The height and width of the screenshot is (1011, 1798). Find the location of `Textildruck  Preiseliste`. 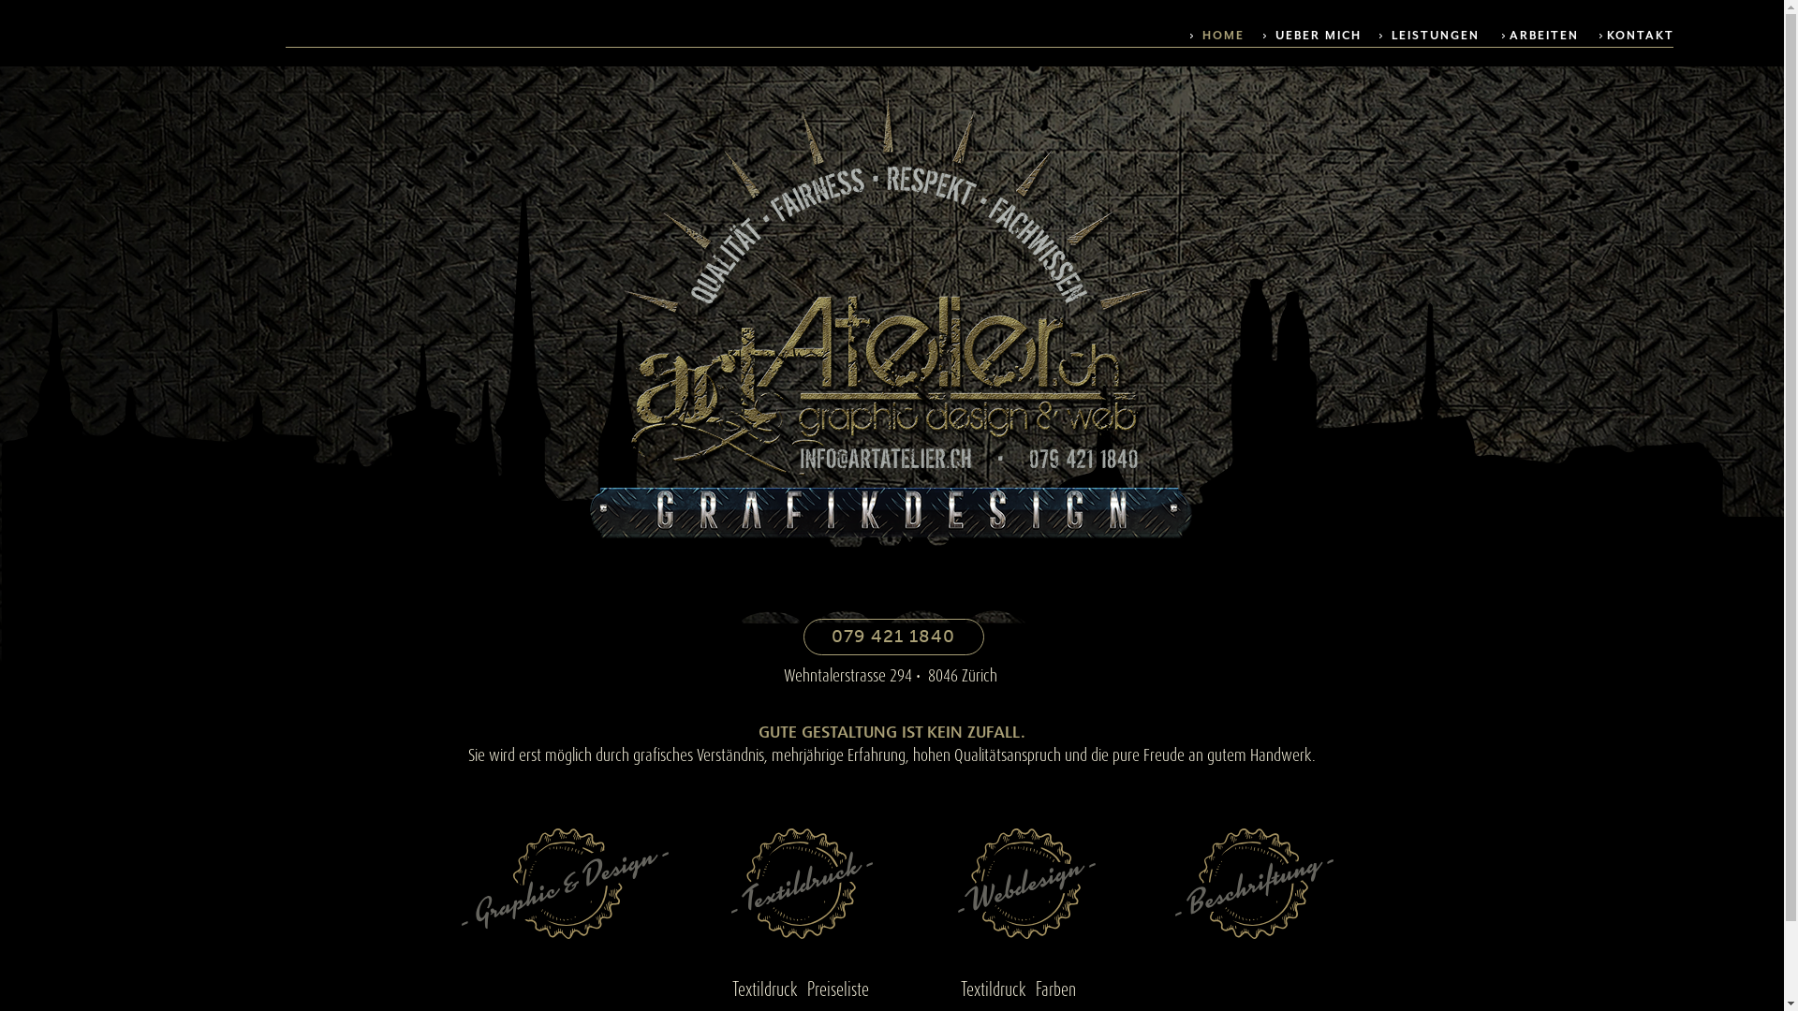

Textildruck  Preiseliste is located at coordinates (800, 989).